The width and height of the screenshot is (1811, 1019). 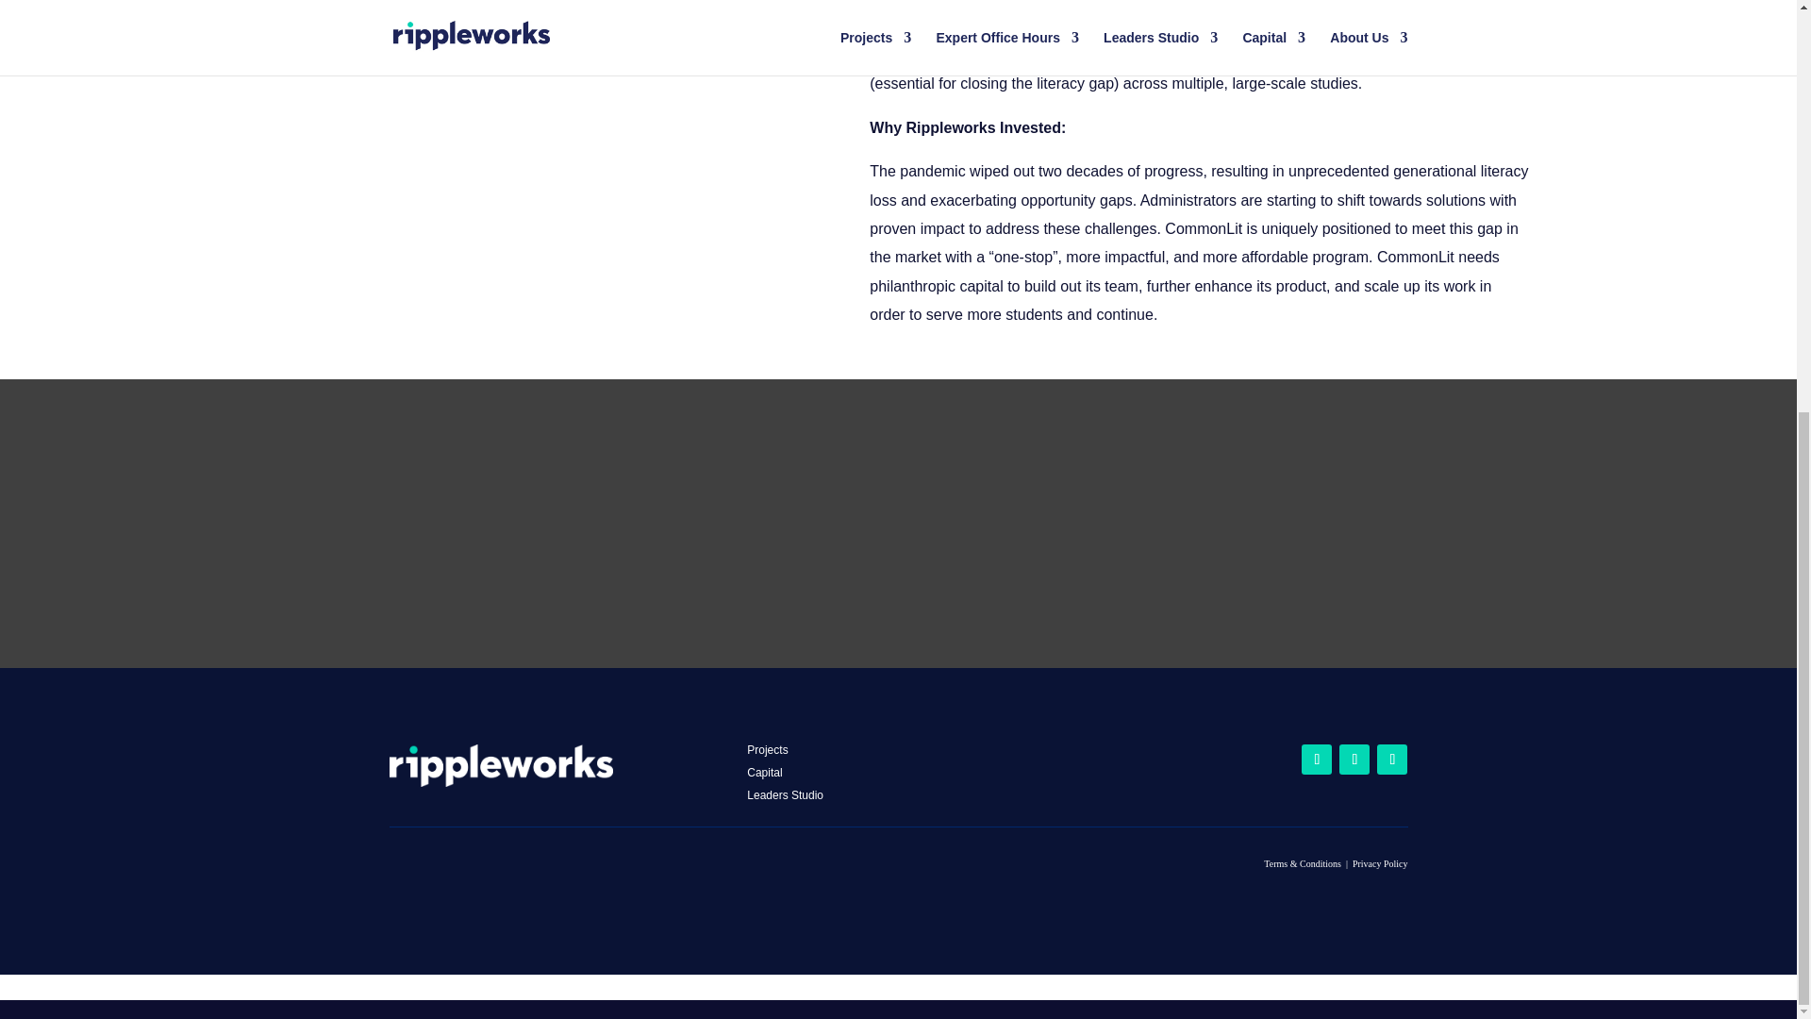 I want to click on Follow, so click(x=1391, y=759).